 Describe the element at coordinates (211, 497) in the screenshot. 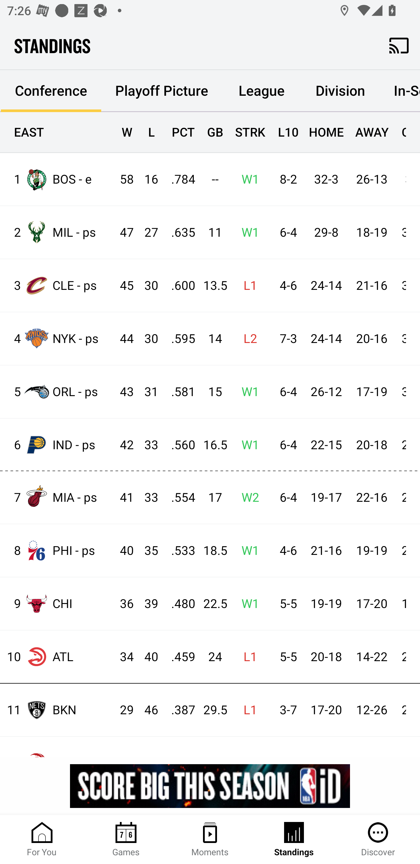

I see `17` at that location.